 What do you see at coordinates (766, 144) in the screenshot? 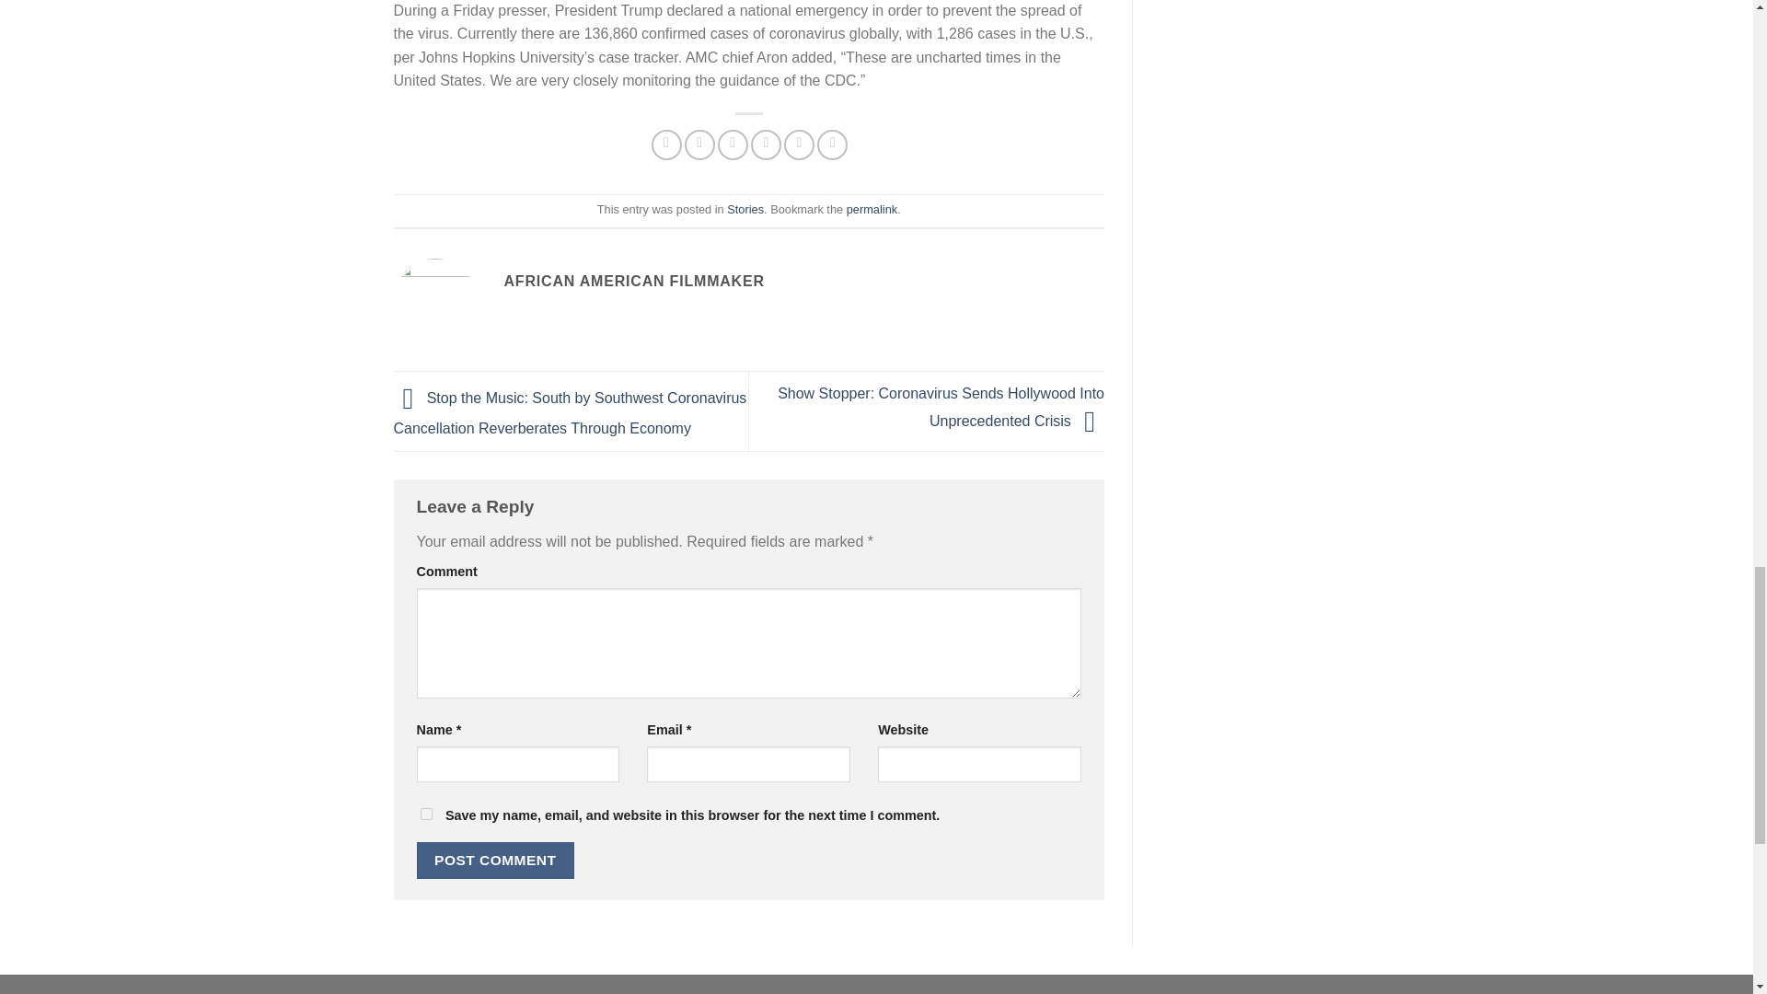
I see `Pin on Pinterest` at bounding box center [766, 144].